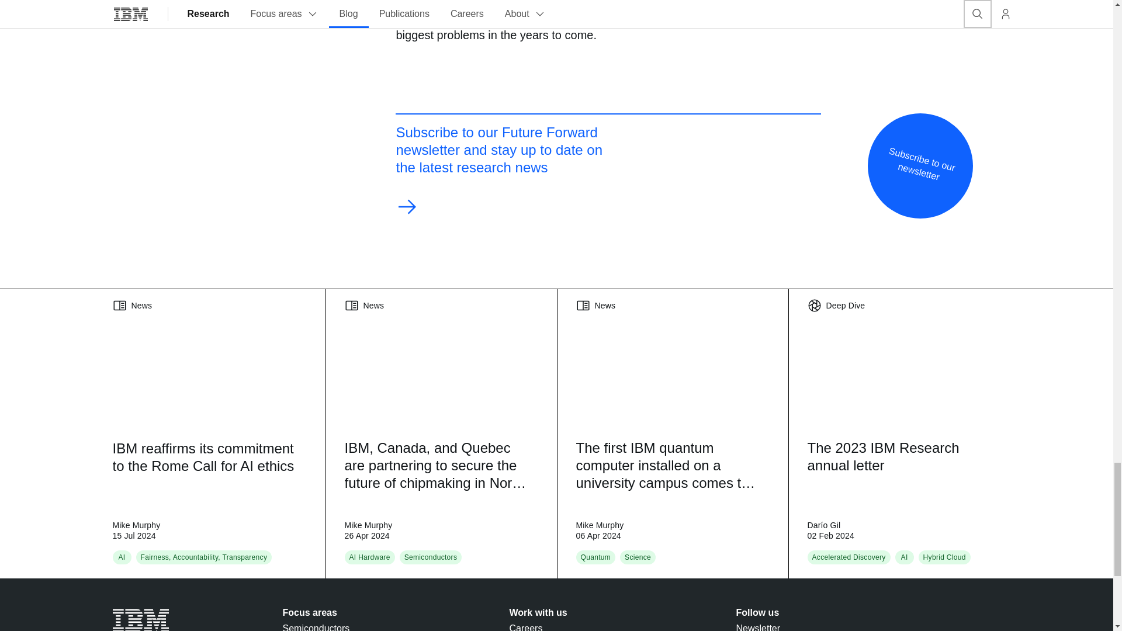 The height and width of the screenshot is (631, 1122). Describe the element at coordinates (944, 557) in the screenshot. I see `Hybrid Cloud` at that location.